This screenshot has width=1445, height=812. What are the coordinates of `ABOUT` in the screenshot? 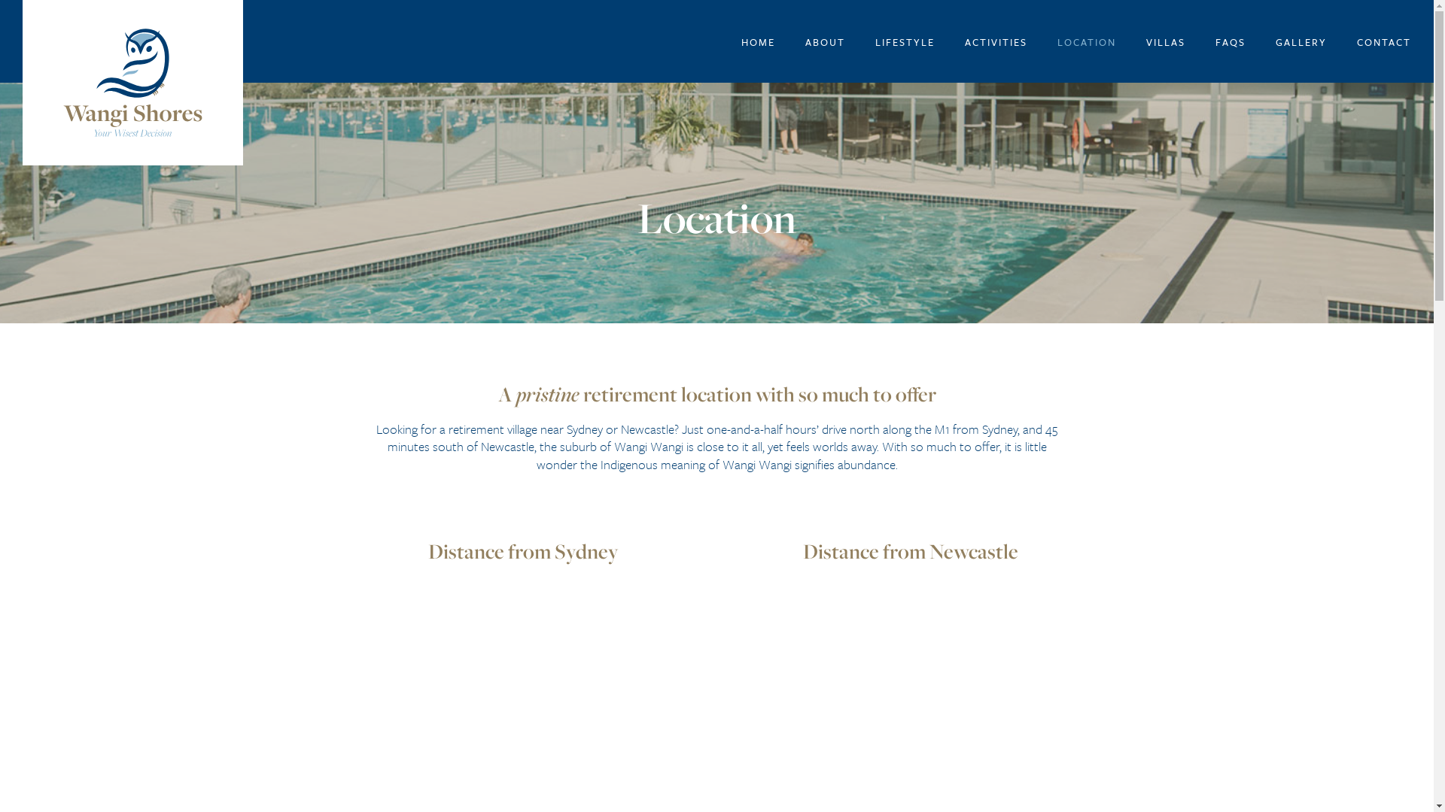 It's located at (825, 41).